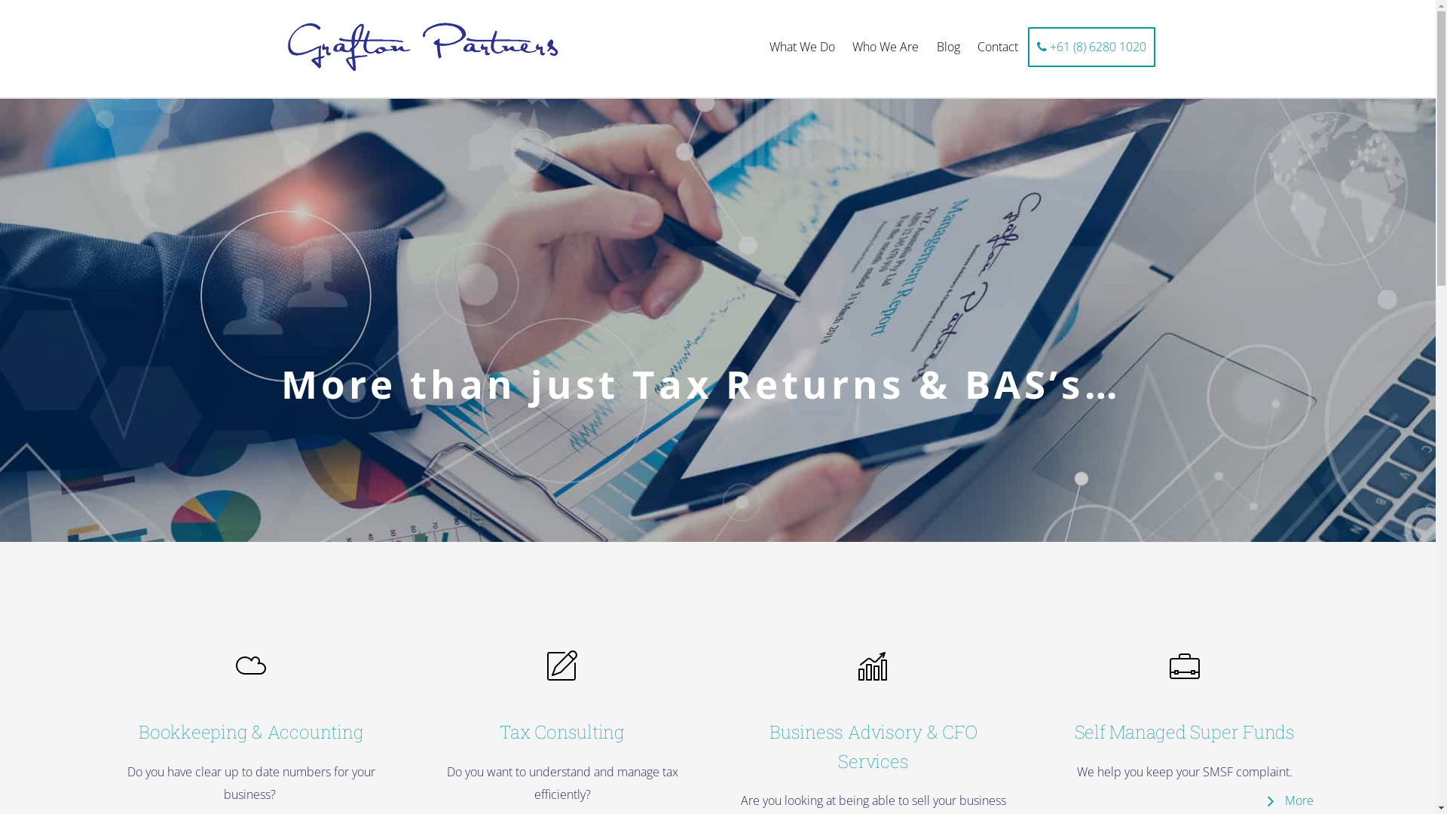 The image size is (1447, 814). What do you see at coordinates (886, 47) in the screenshot?
I see `Who We Are` at bounding box center [886, 47].